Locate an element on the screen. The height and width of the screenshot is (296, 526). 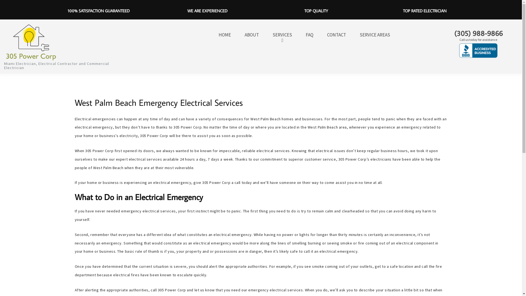
HOME is located at coordinates (225, 35).